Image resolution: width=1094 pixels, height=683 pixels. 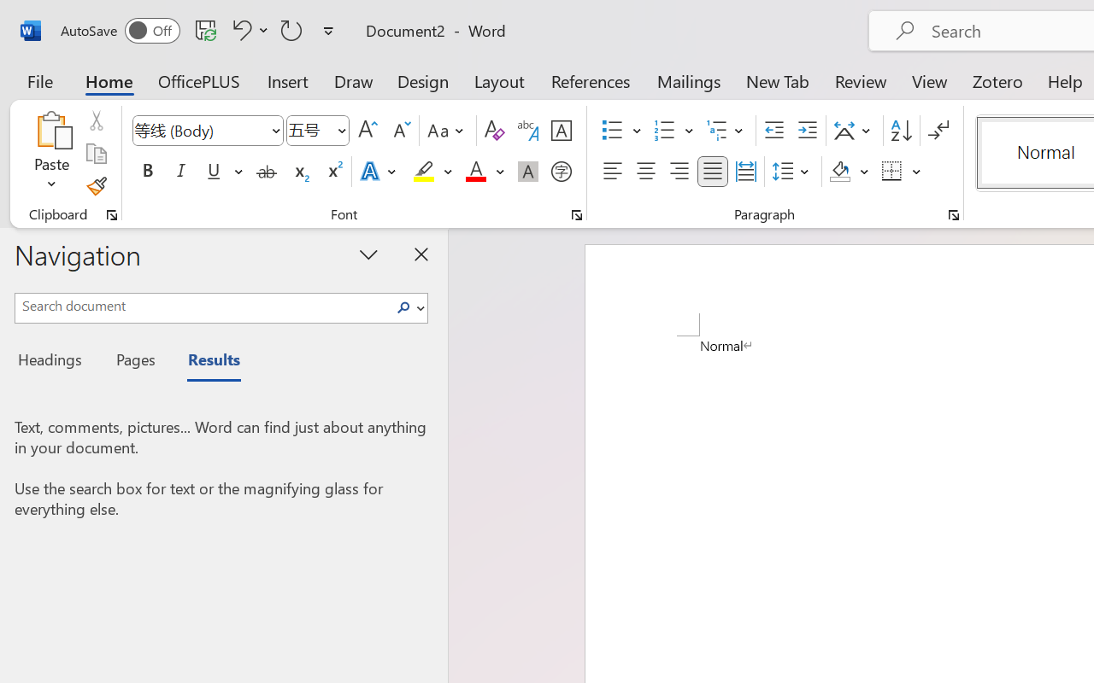 What do you see at coordinates (774, 131) in the screenshot?
I see `Decrease Indent` at bounding box center [774, 131].